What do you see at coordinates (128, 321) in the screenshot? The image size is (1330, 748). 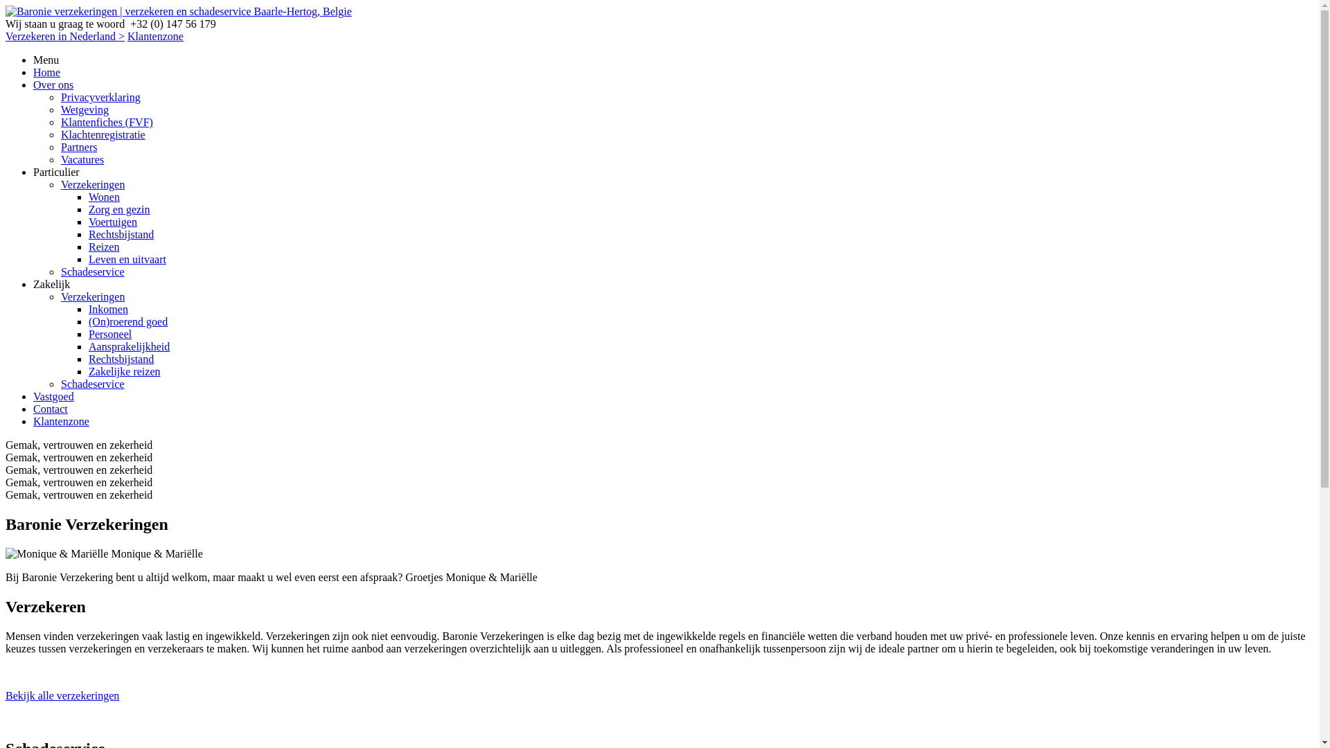 I see `(On)roerend goed` at bounding box center [128, 321].